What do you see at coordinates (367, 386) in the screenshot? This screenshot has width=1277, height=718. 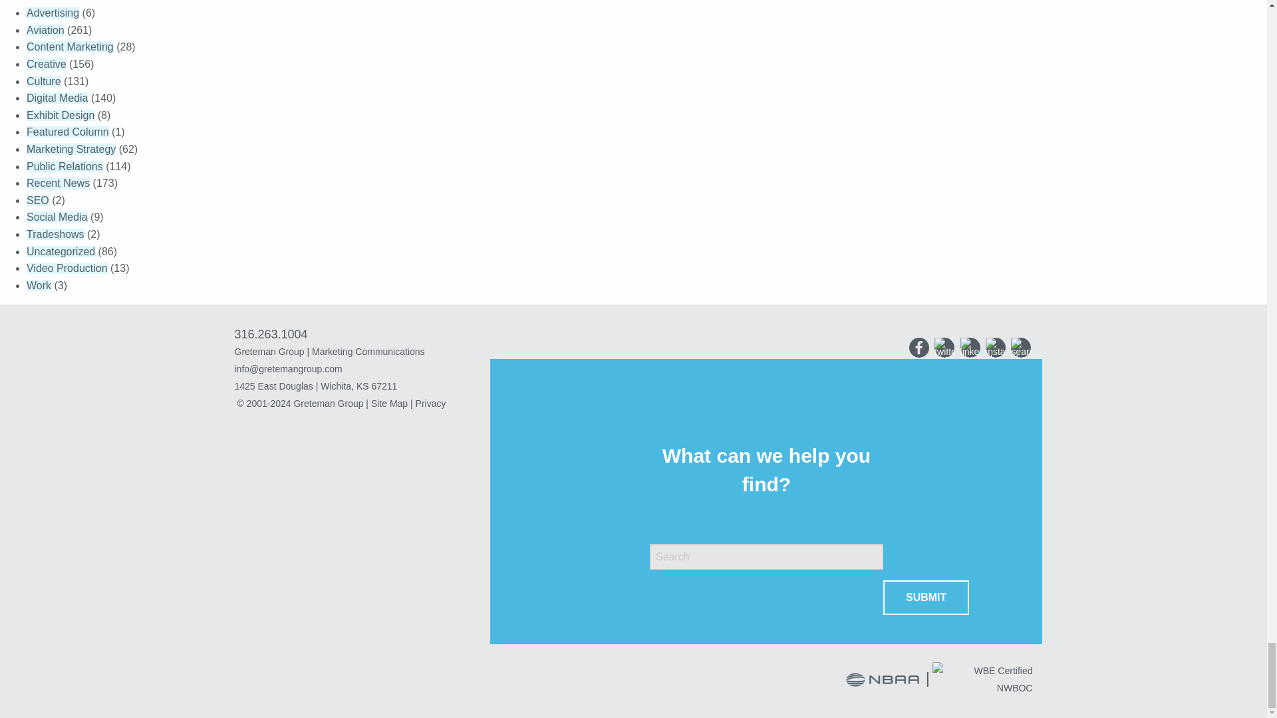 I see `Click to visit Greteman Group on Google Maps` at bounding box center [367, 386].